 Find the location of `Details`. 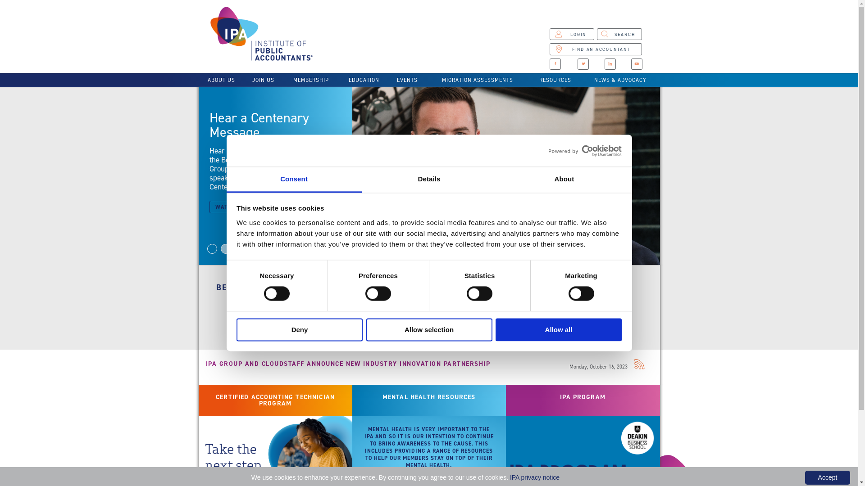

Details is located at coordinates (429, 180).